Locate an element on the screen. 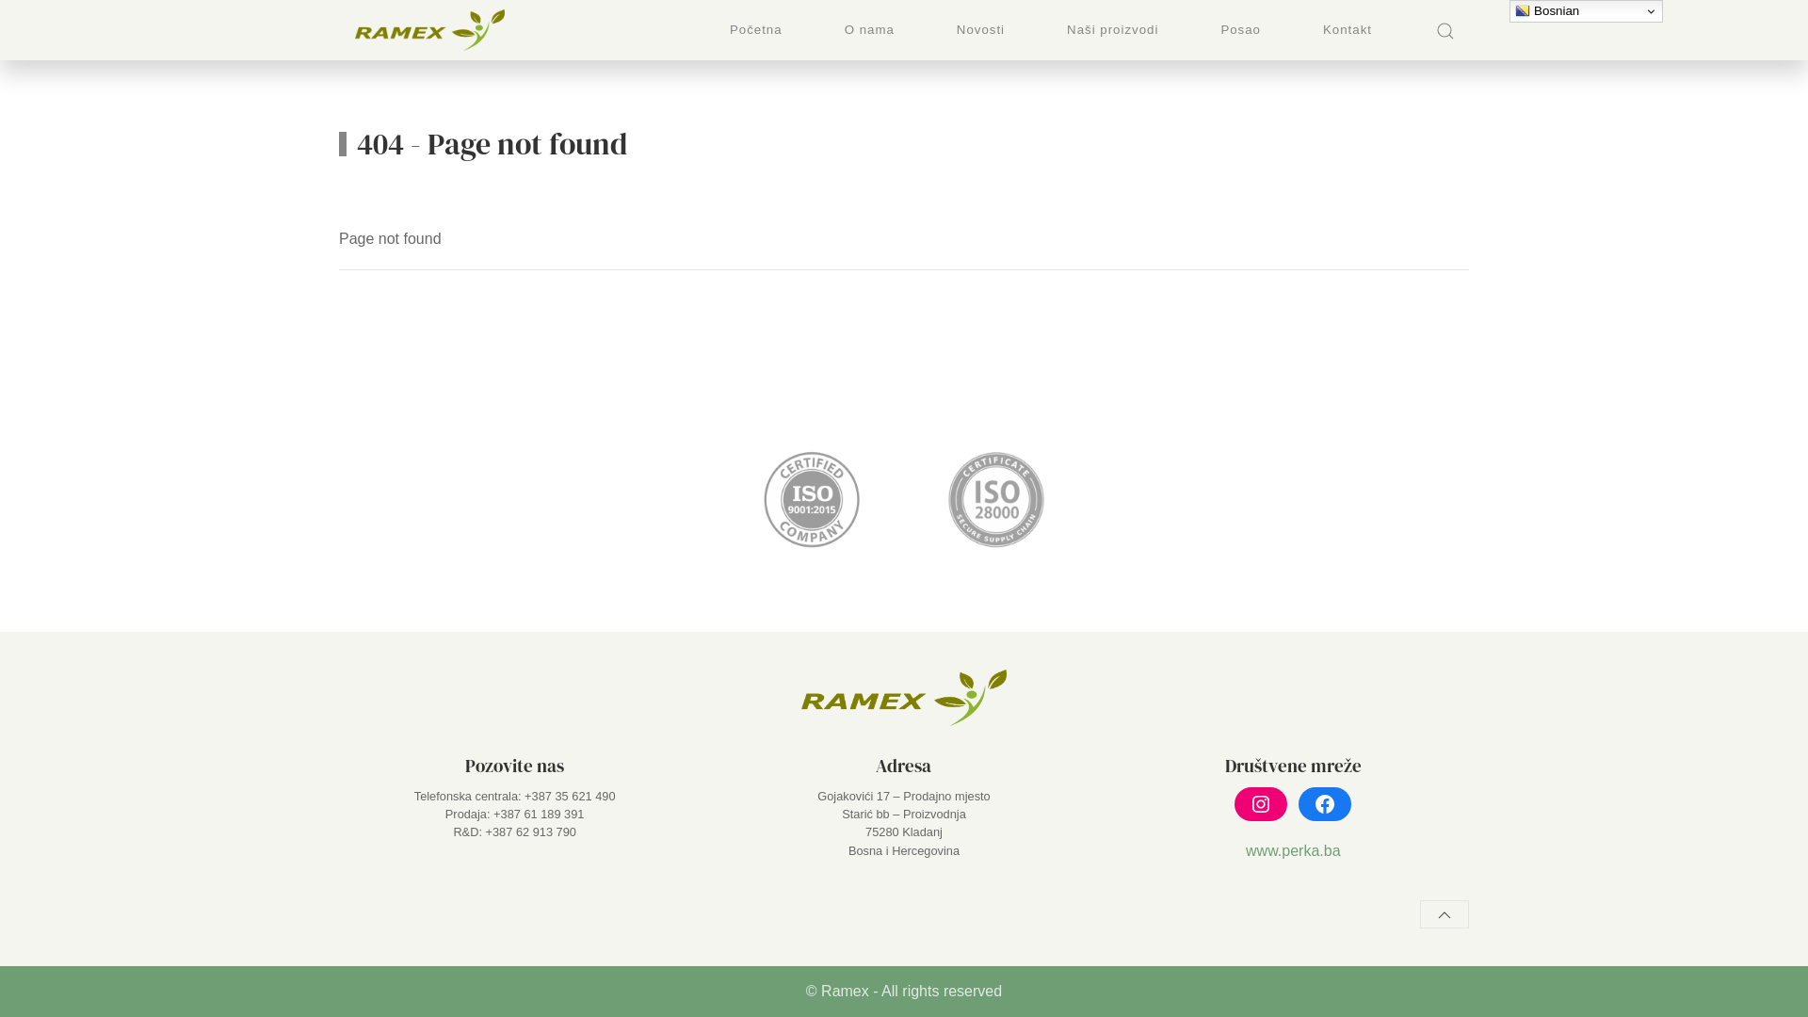 The height and width of the screenshot is (1017, 1808). Facebook is located at coordinates (1325, 804).